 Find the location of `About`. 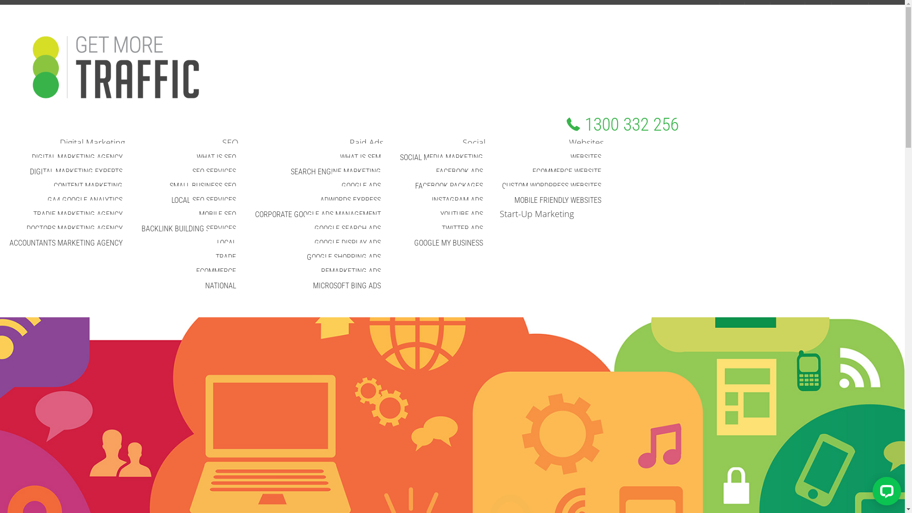

About is located at coordinates (710, 8).